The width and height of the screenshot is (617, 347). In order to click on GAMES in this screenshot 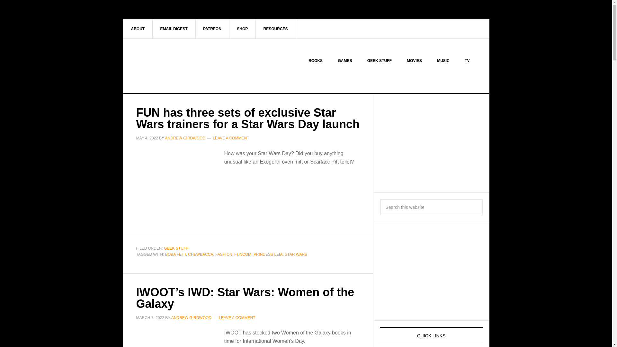, I will do `click(345, 60)`.